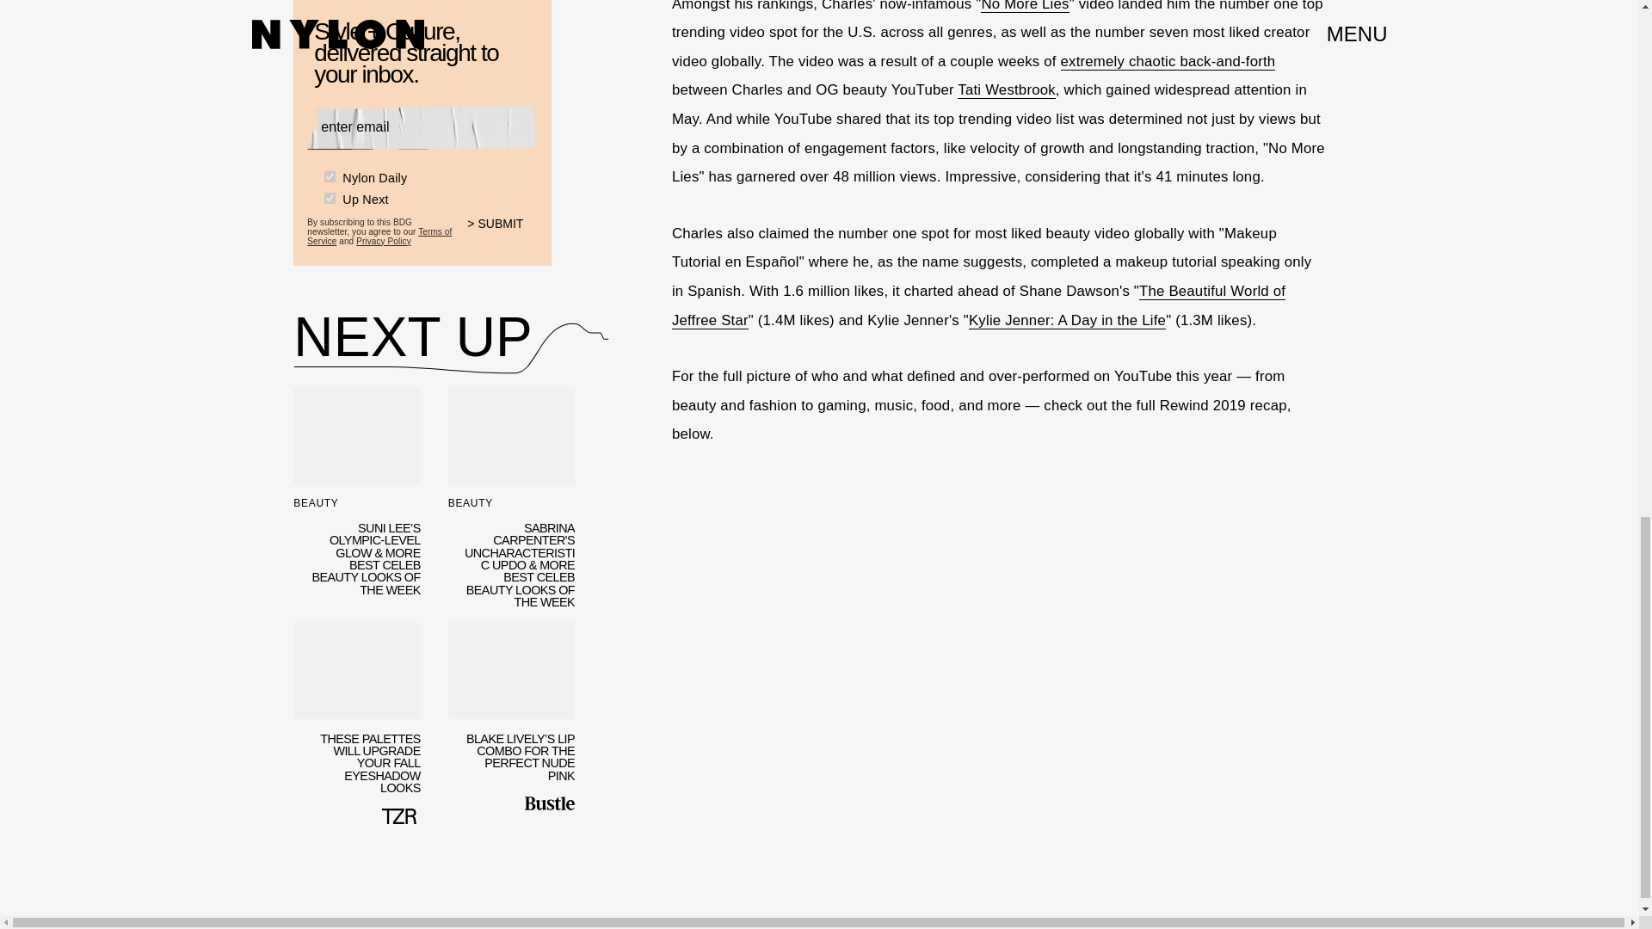 Image resolution: width=1652 pixels, height=929 pixels. What do you see at coordinates (384, 241) in the screenshot?
I see `Privacy Policy` at bounding box center [384, 241].